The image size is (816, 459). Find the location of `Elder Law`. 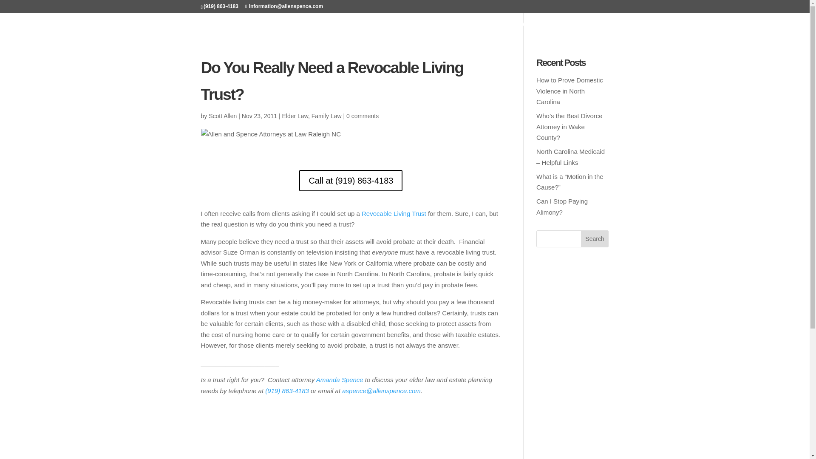

Elder Law is located at coordinates (461, 25).